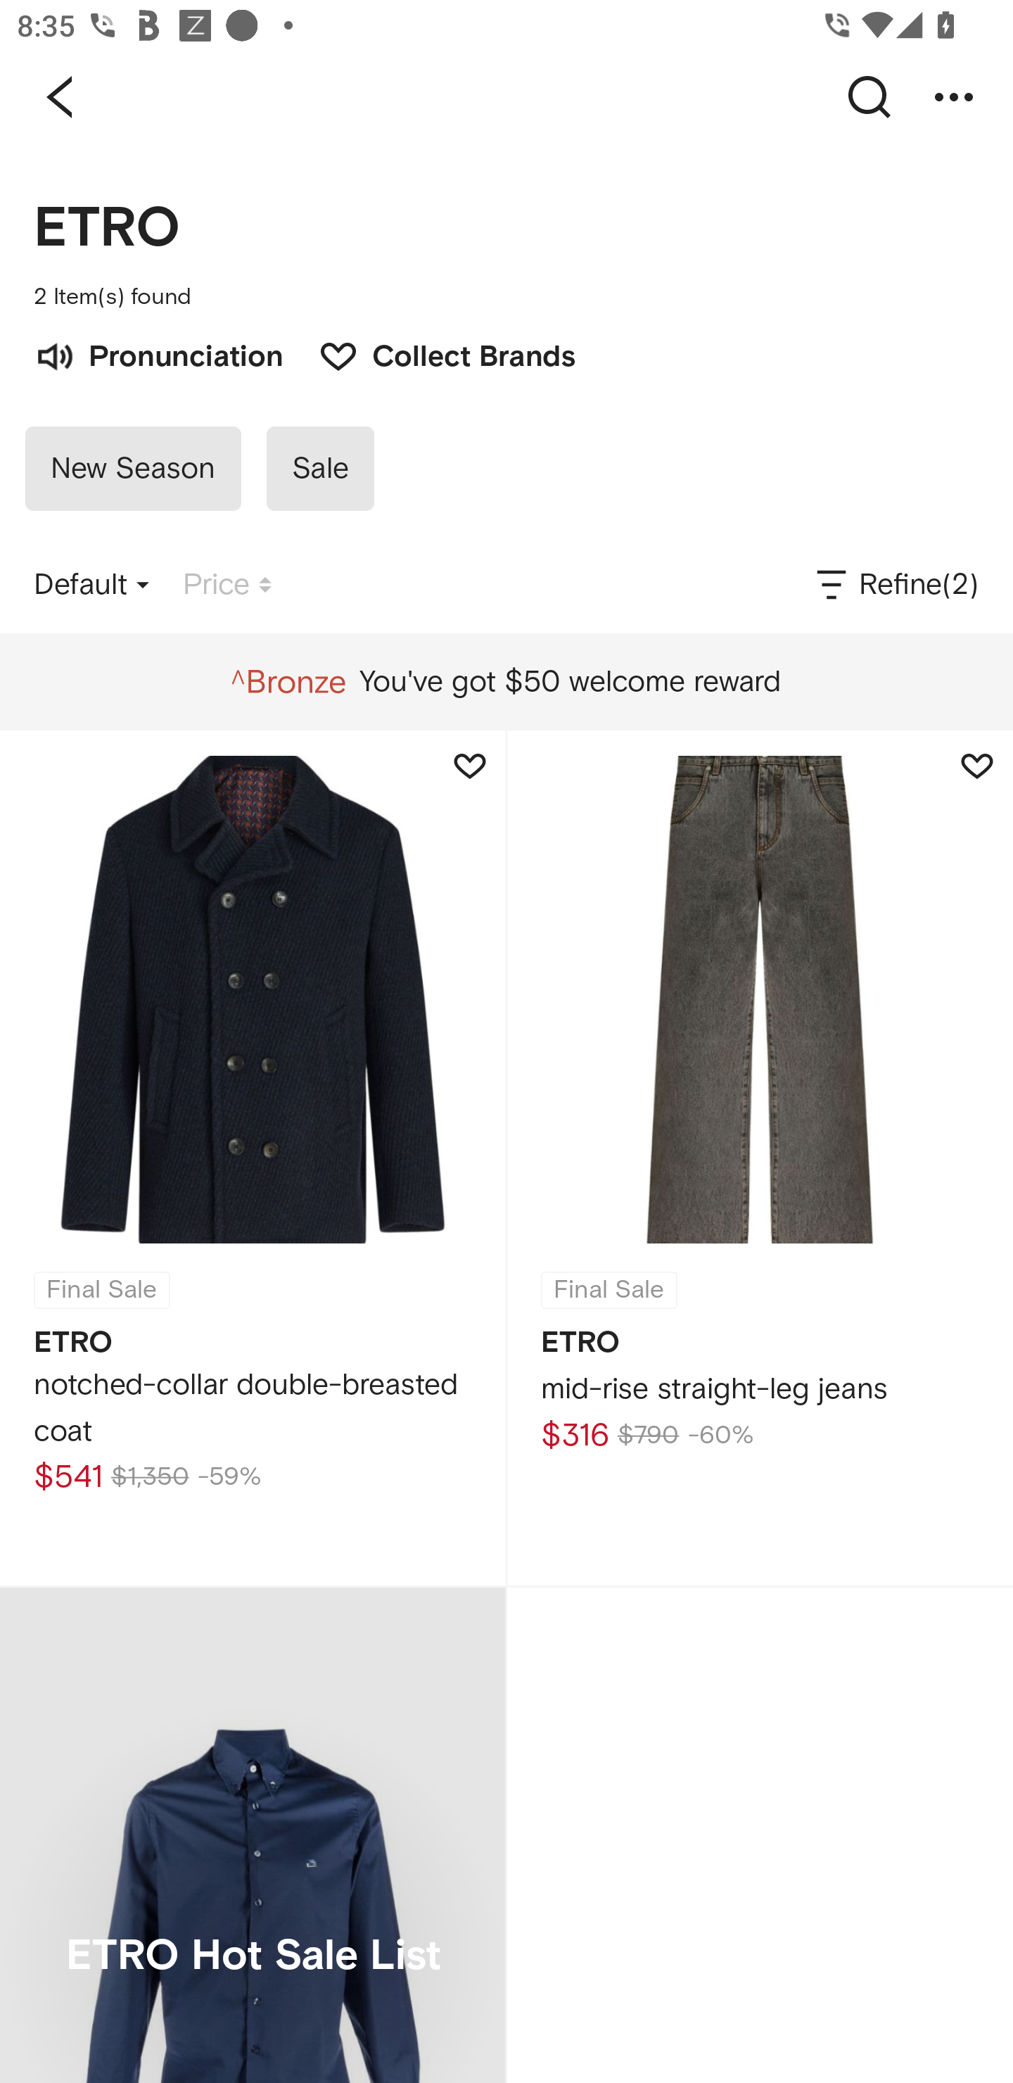 The width and height of the screenshot is (1013, 2083). Describe the element at coordinates (253, 1835) in the screenshot. I see `ETRO Hot Sale List` at that location.